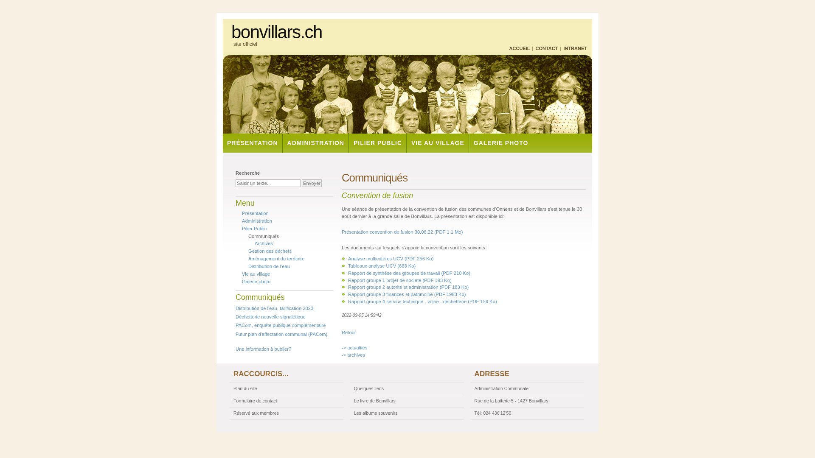 The height and width of the screenshot is (458, 815). I want to click on Envoyer, so click(312, 183).